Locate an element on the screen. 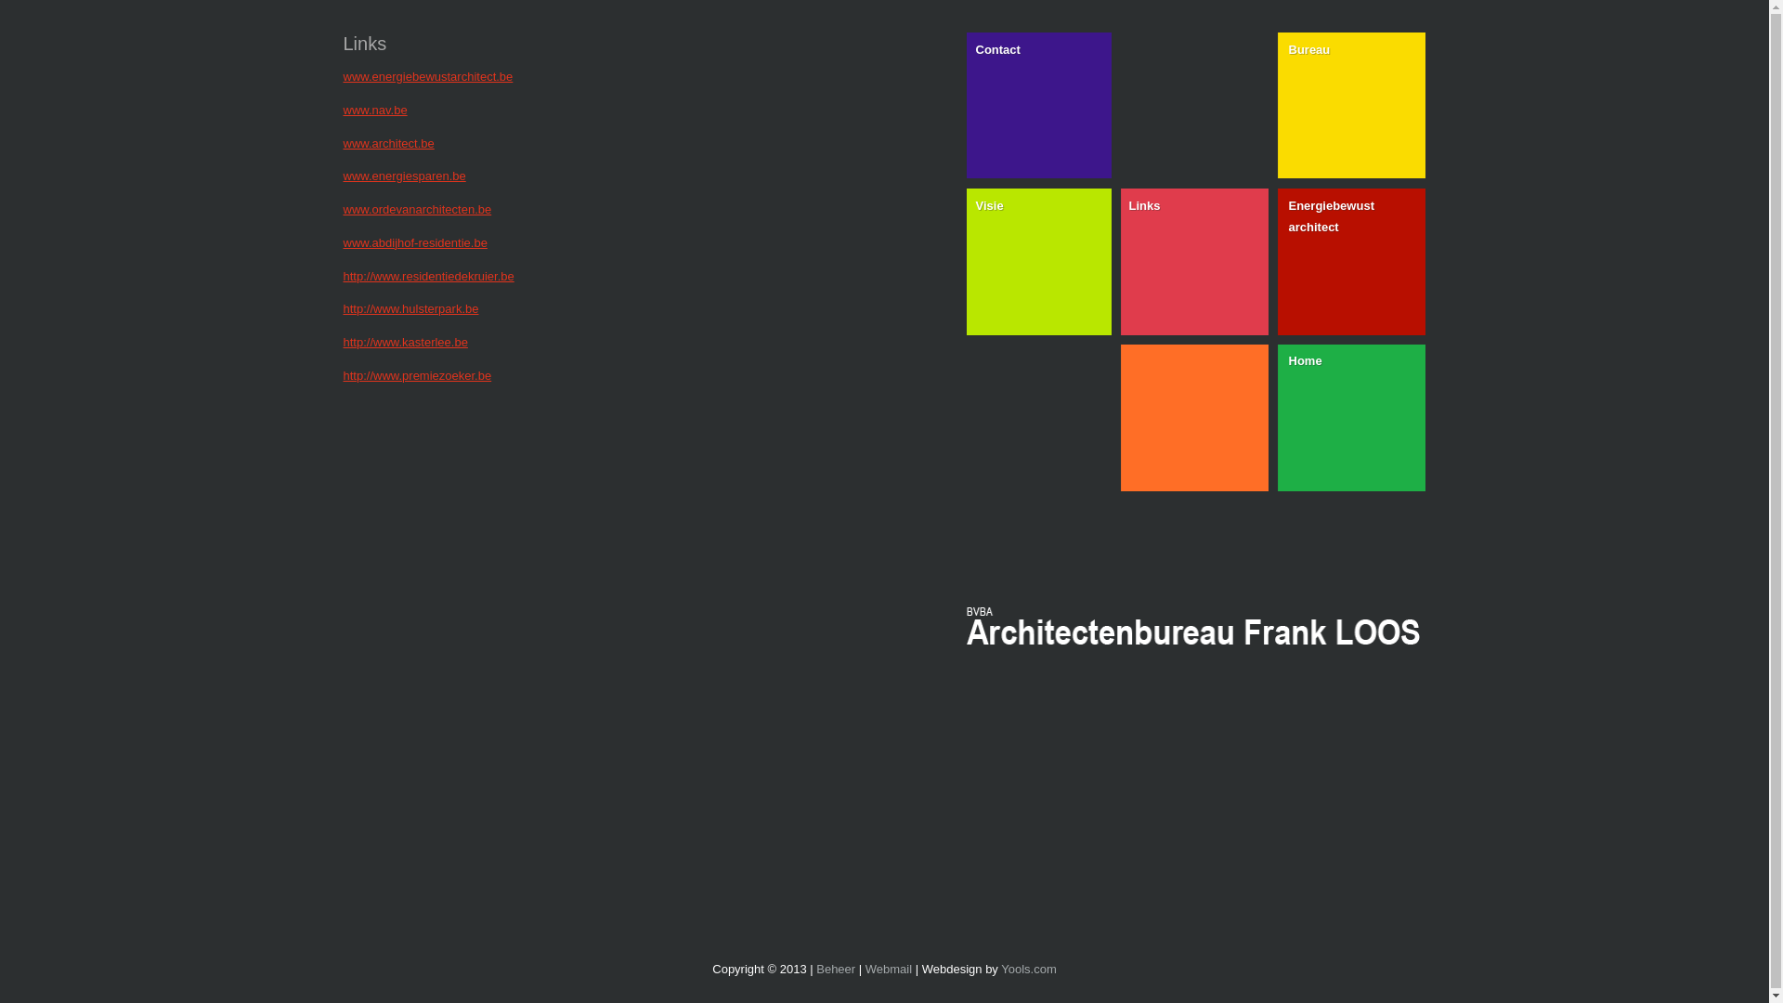  Bureau is located at coordinates (1352, 102).